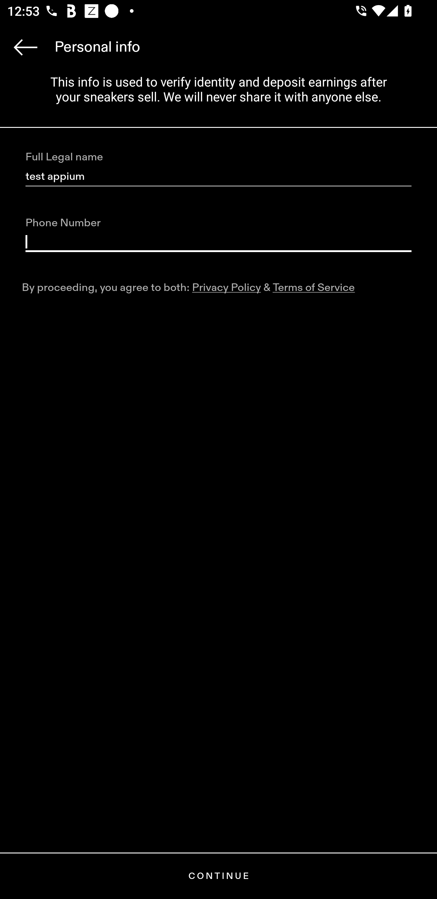  Describe the element at coordinates (25, 47) in the screenshot. I see `Navigate up` at that location.